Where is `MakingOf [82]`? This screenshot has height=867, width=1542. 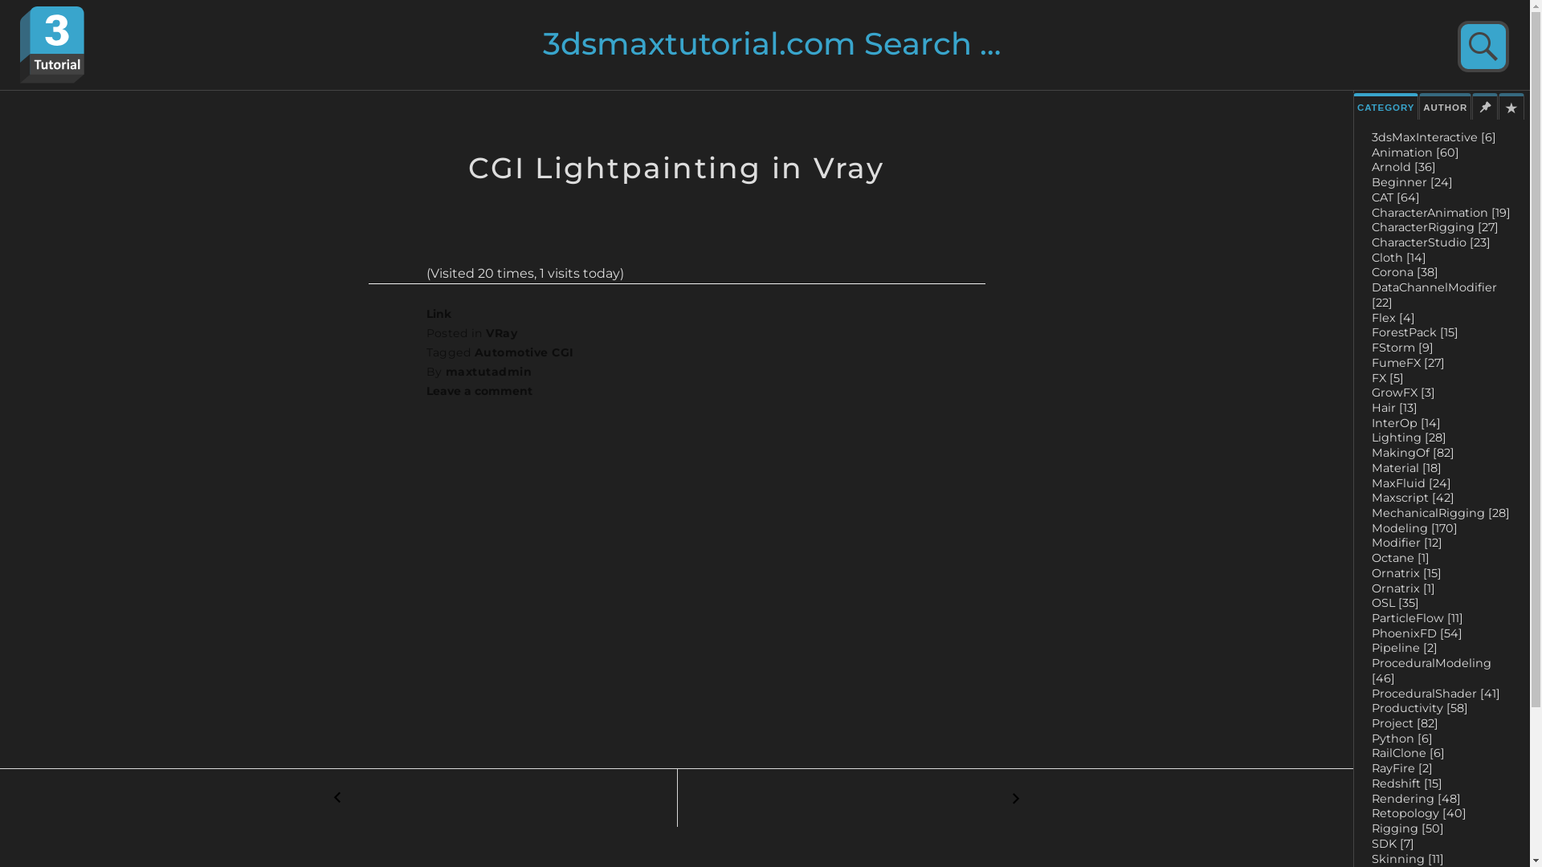
MakingOf [82] is located at coordinates (1413, 453).